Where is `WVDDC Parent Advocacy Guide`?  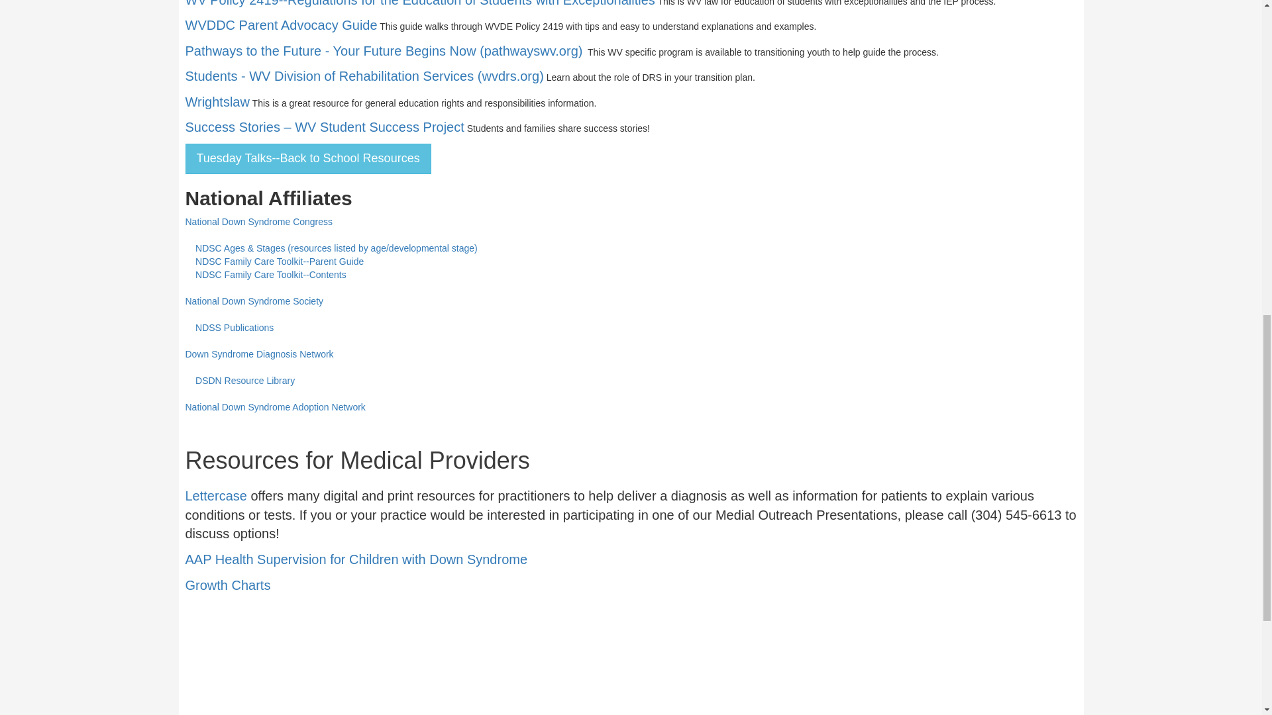
WVDDC Parent Advocacy Guide is located at coordinates (282, 26).